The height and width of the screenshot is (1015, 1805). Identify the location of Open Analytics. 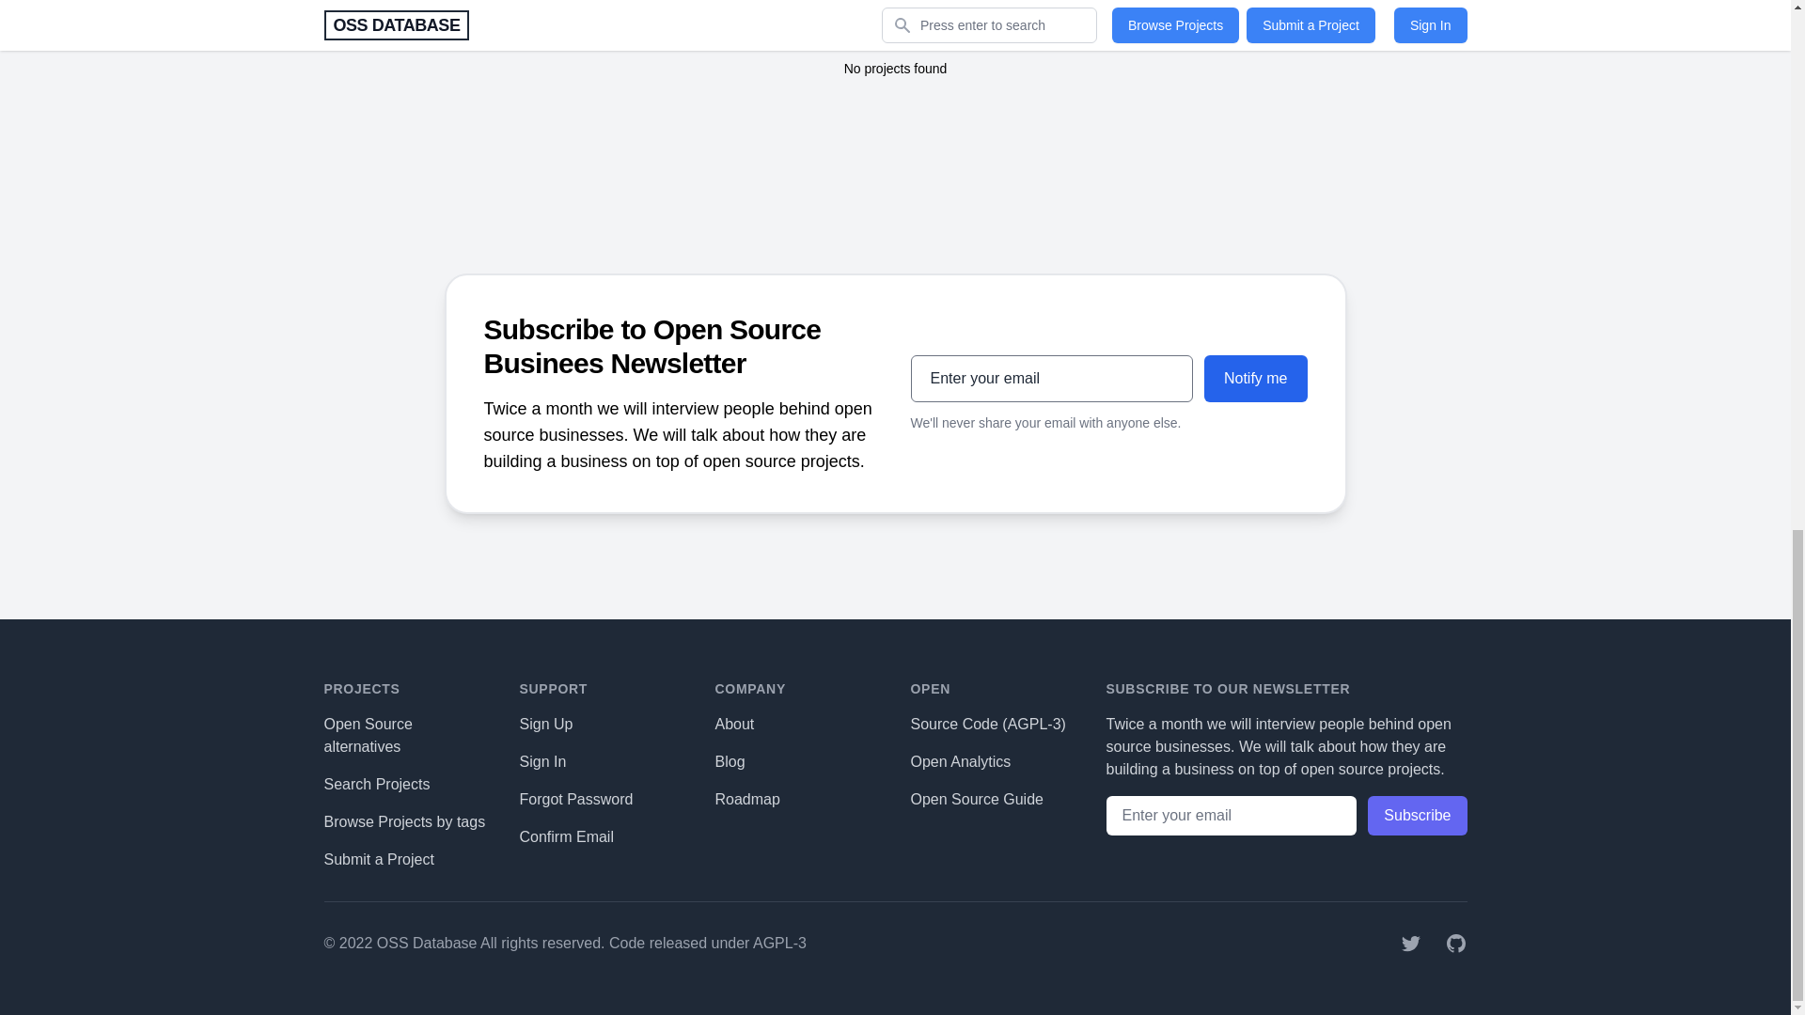
(960, 760).